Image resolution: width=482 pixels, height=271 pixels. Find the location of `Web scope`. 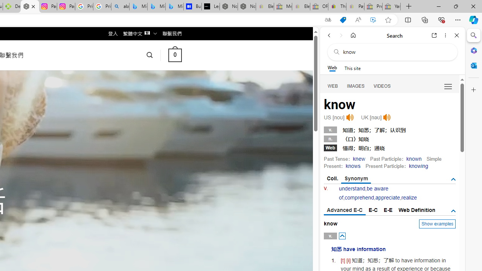

Web scope is located at coordinates (332, 68).